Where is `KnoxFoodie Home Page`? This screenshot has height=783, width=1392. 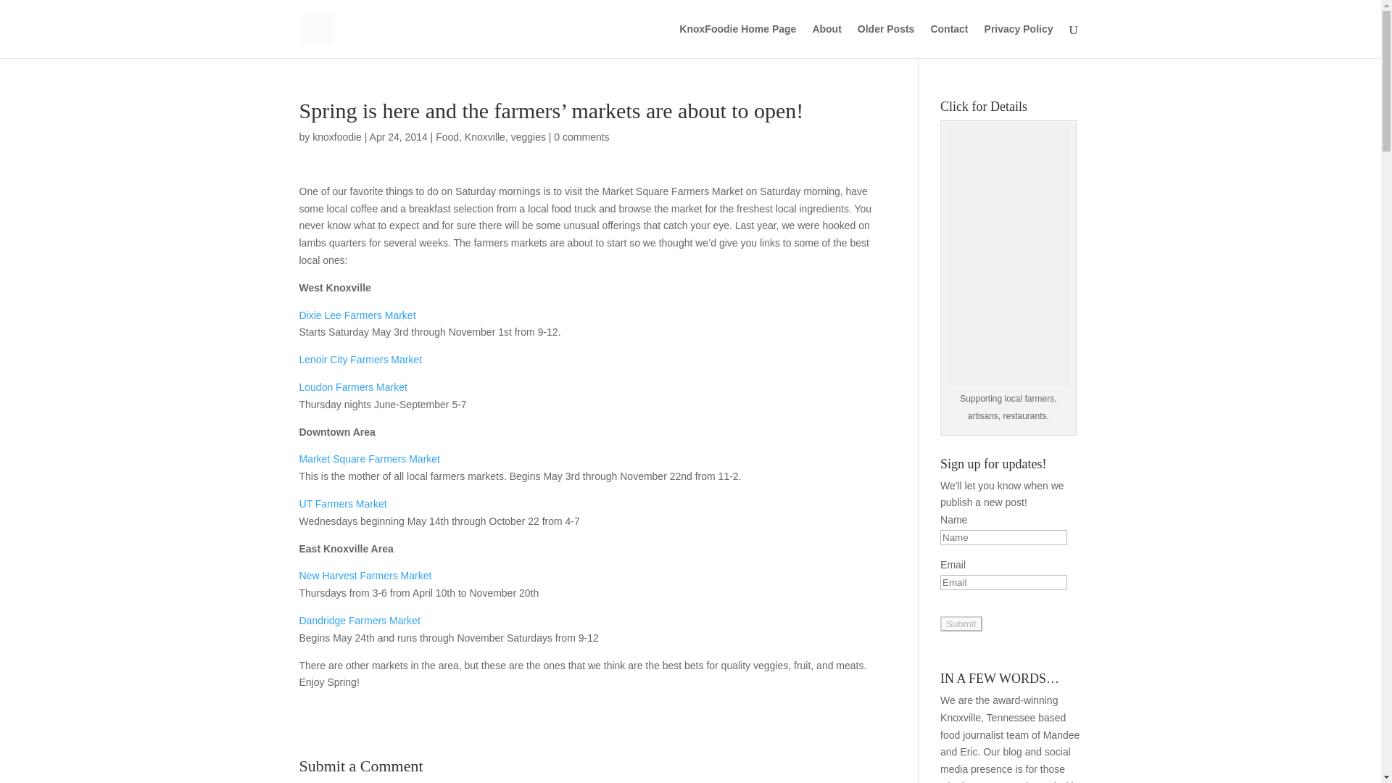 KnoxFoodie Home Page is located at coordinates (737, 41).